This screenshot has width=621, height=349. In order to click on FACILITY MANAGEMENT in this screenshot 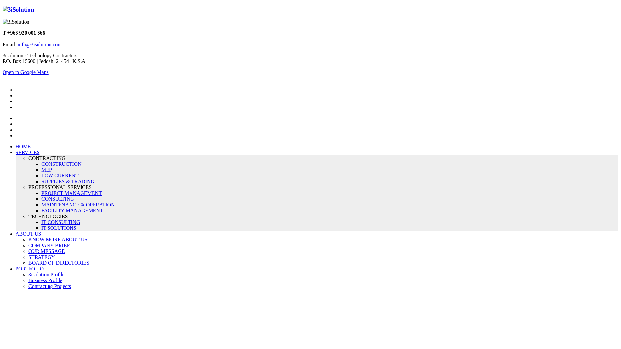, I will do `click(72, 211)`.